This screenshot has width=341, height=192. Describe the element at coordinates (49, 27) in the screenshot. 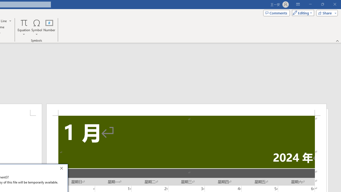

I see `Number...` at that location.